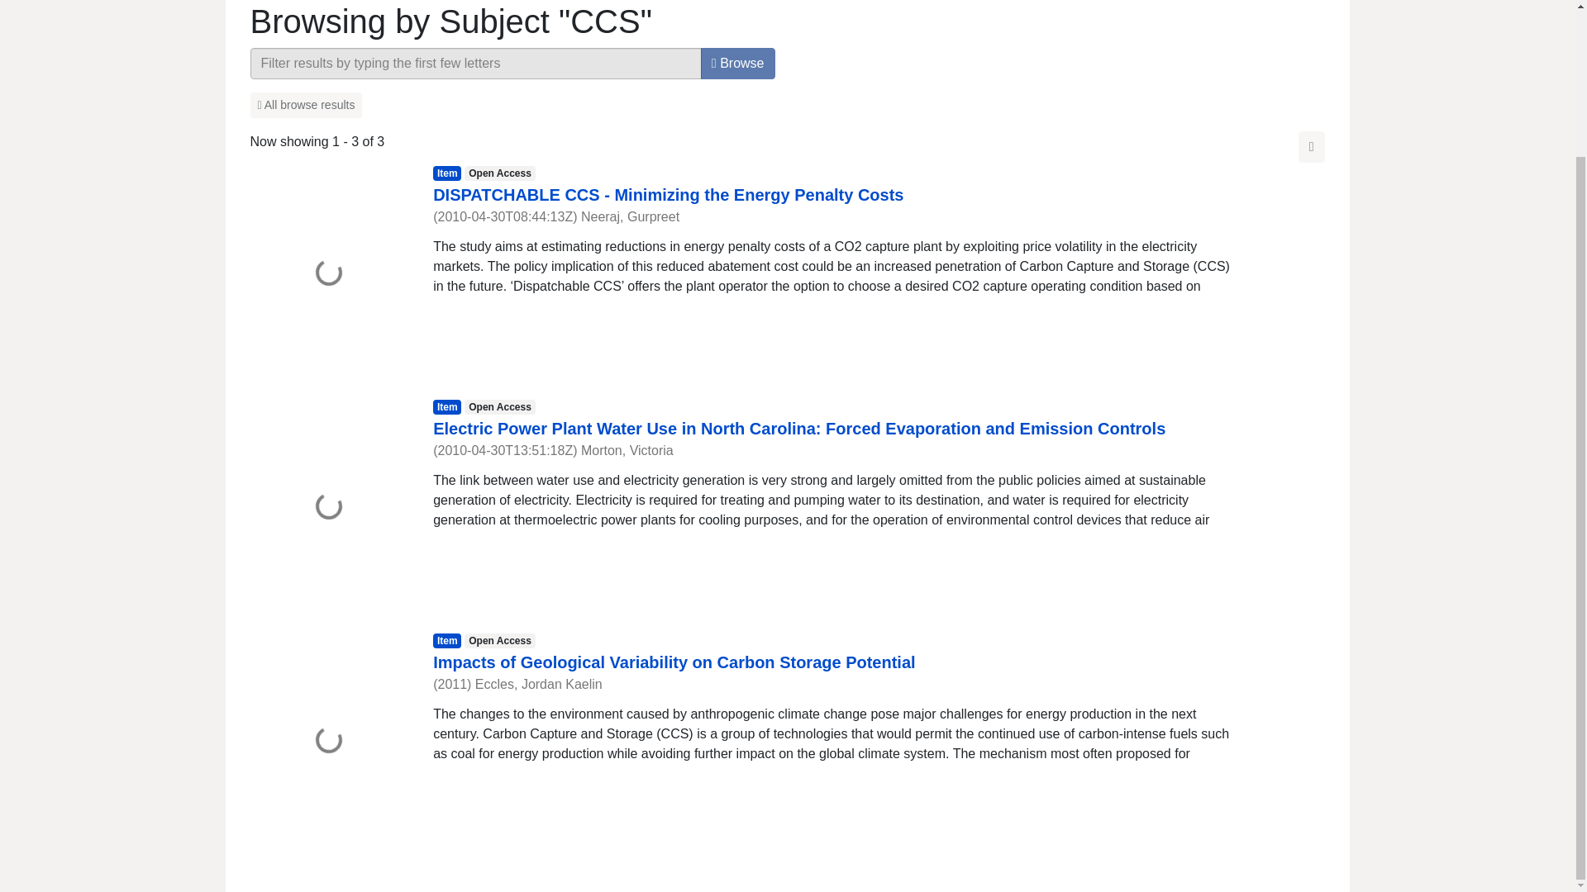 The width and height of the screenshot is (1587, 892). What do you see at coordinates (328, 507) in the screenshot?
I see `Loading...` at bounding box center [328, 507].